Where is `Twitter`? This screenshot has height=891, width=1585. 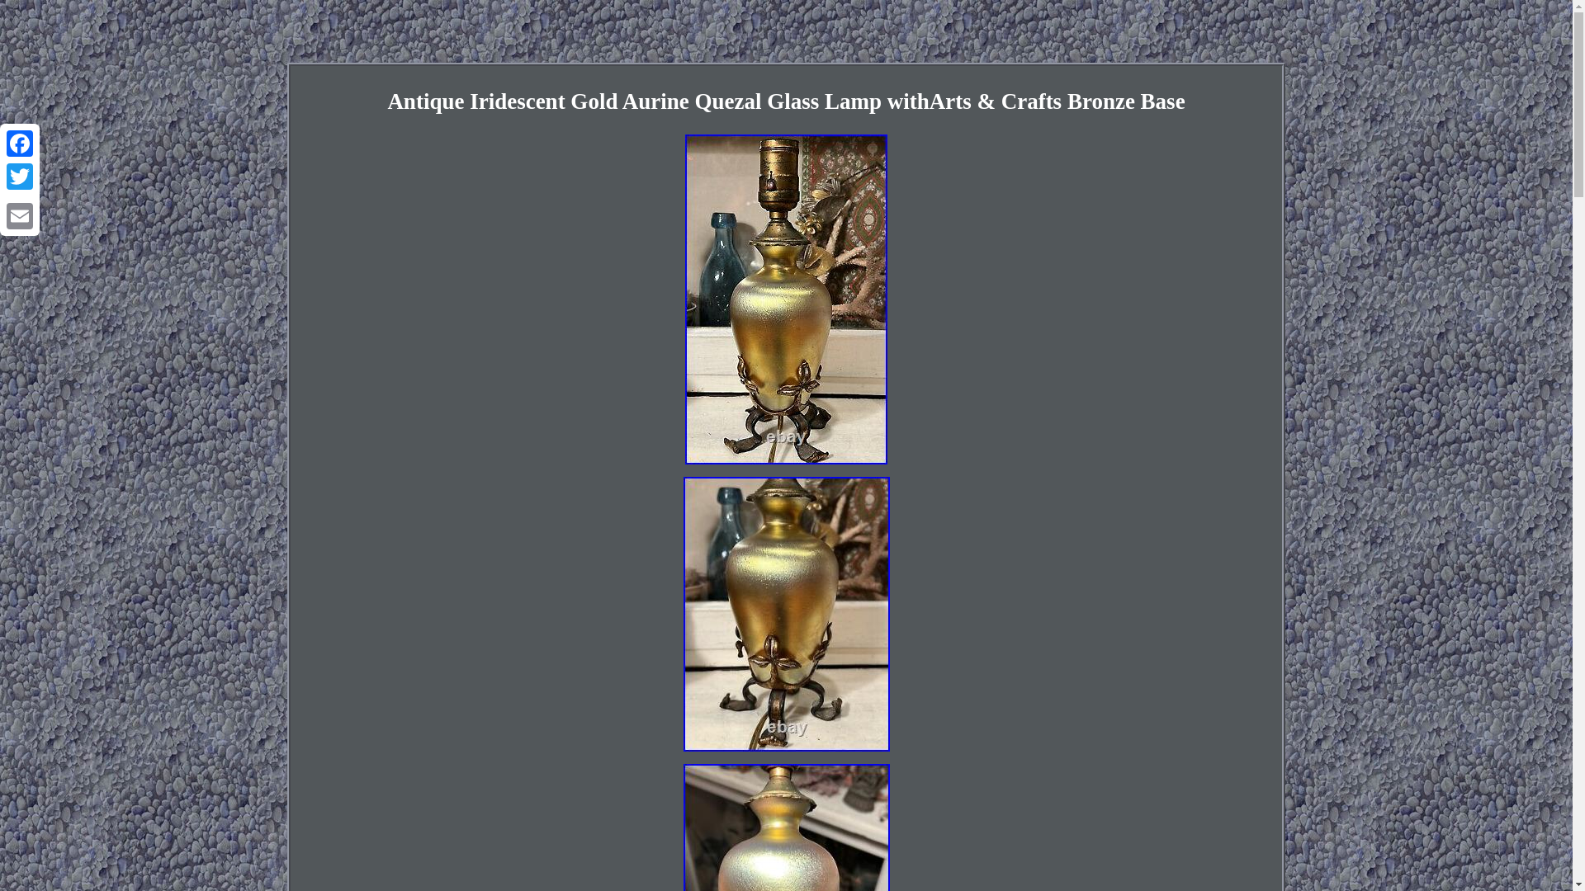
Twitter is located at coordinates (20, 177).